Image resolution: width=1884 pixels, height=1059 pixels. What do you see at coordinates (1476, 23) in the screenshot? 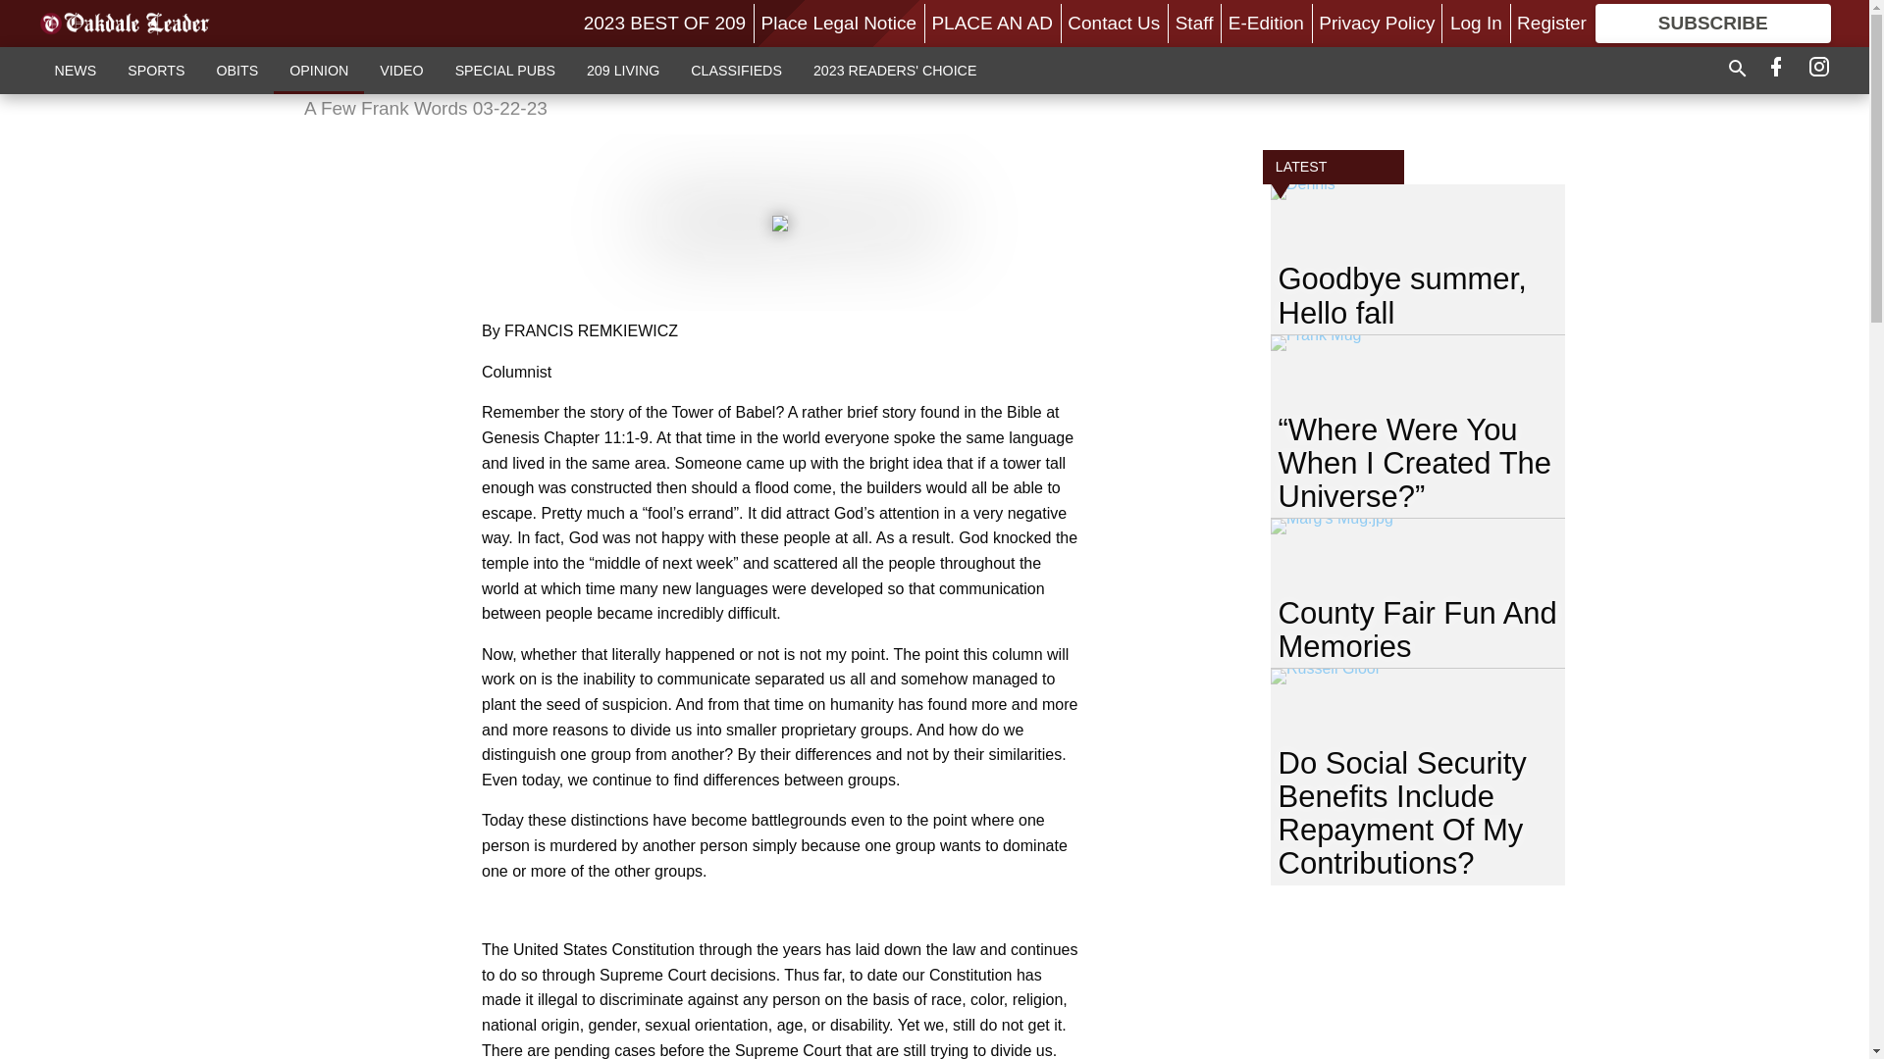
I see `Log In` at bounding box center [1476, 23].